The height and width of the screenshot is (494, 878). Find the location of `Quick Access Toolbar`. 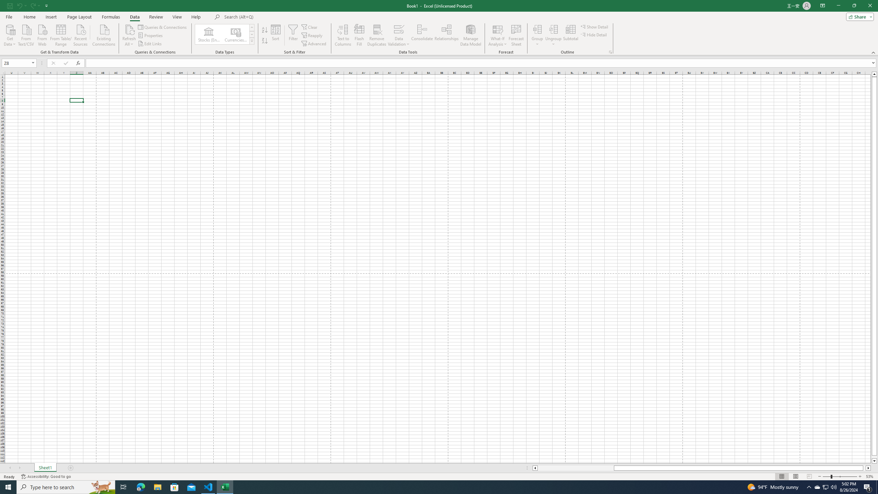

Quick Access Toolbar is located at coordinates (28, 6).